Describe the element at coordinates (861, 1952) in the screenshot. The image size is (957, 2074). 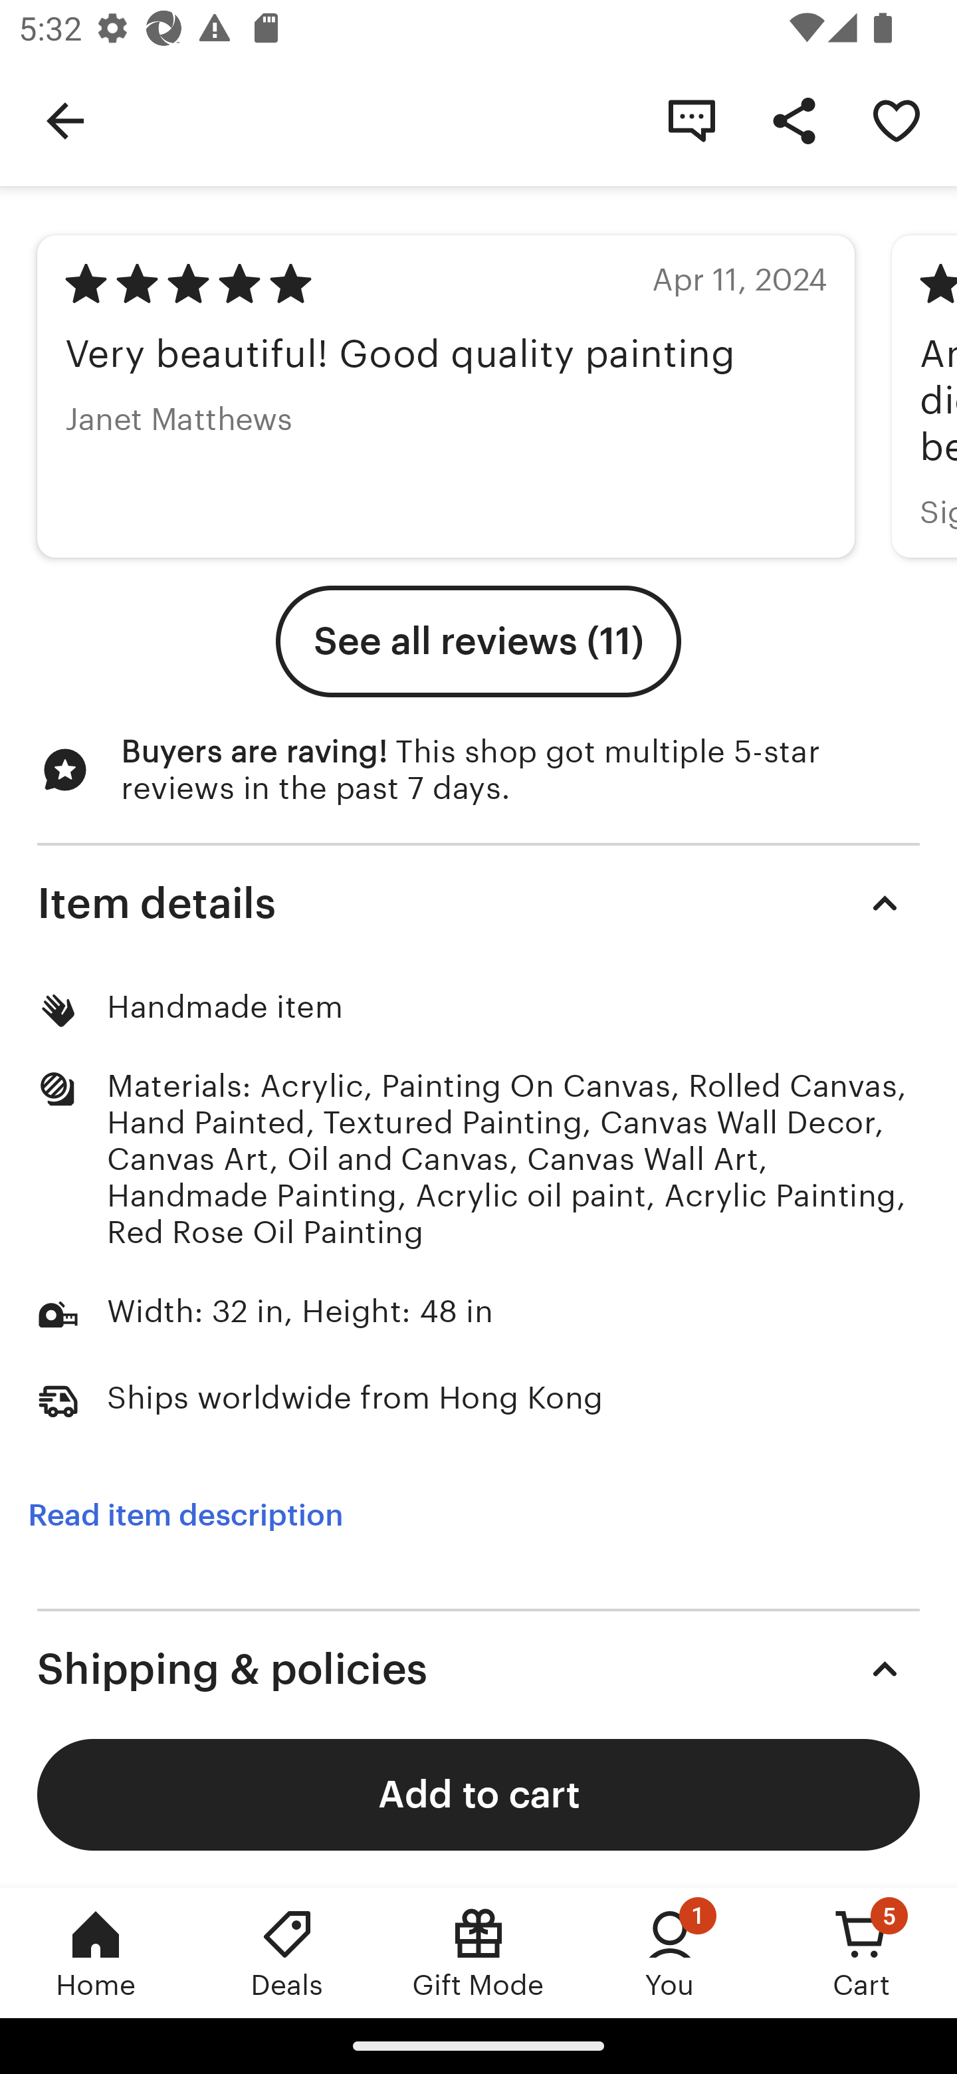
I see `Cart, 5 new notifications Cart` at that location.